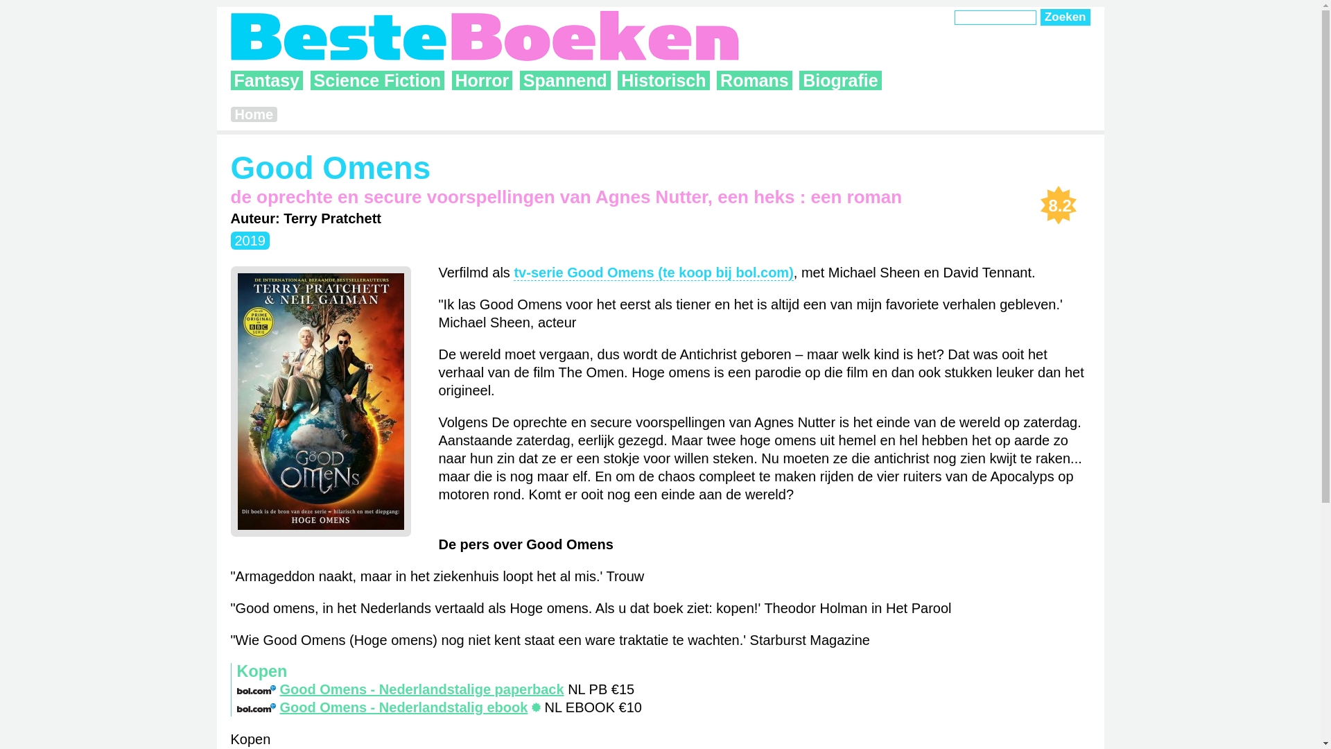  What do you see at coordinates (566, 80) in the screenshot?
I see `Spannend` at bounding box center [566, 80].